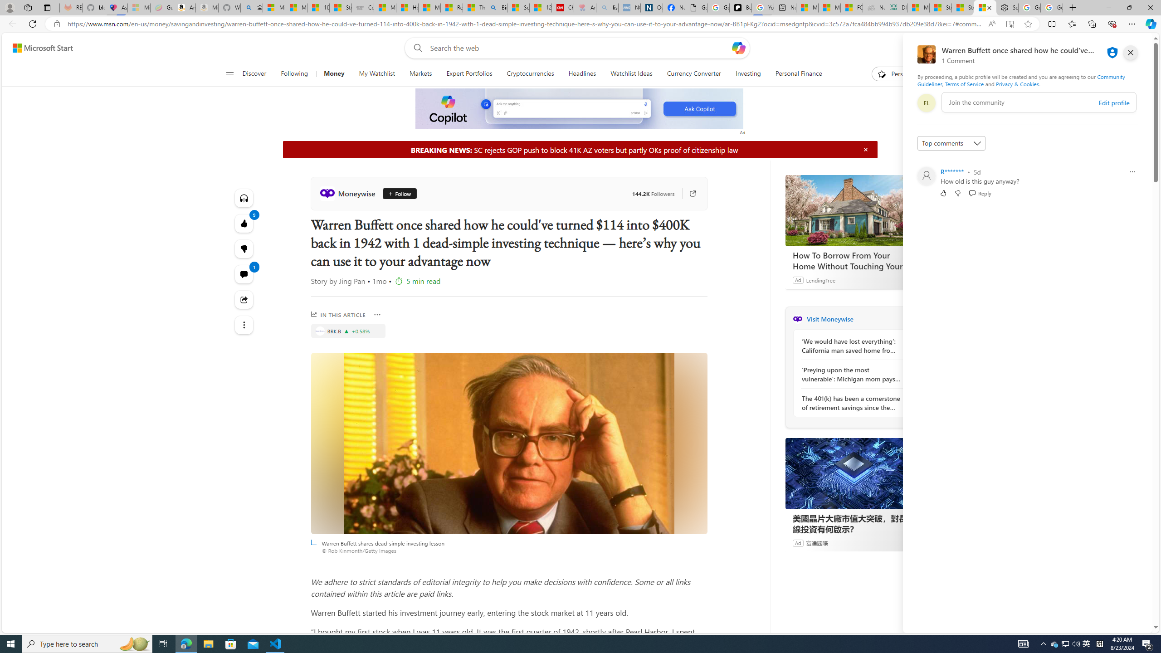 The height and width of the screenshot is (653, 1161). What do you see at coordinates (1018, 83) in the screenshot?
I see `Privacy & Cookies` at bounding box center [1018, 83].